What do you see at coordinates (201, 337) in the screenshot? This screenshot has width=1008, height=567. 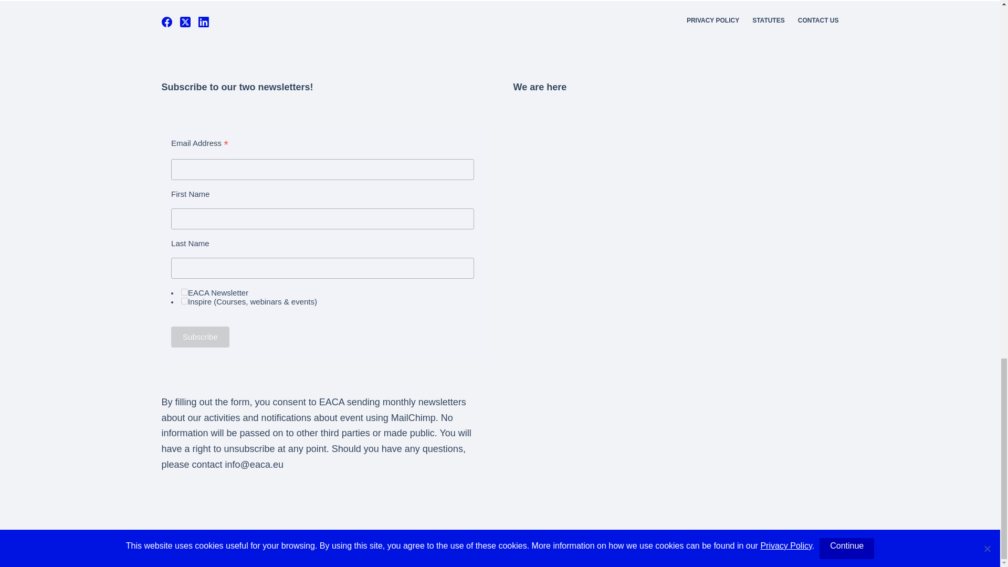 I see `Subscribe` at bounding box center [201, 337].